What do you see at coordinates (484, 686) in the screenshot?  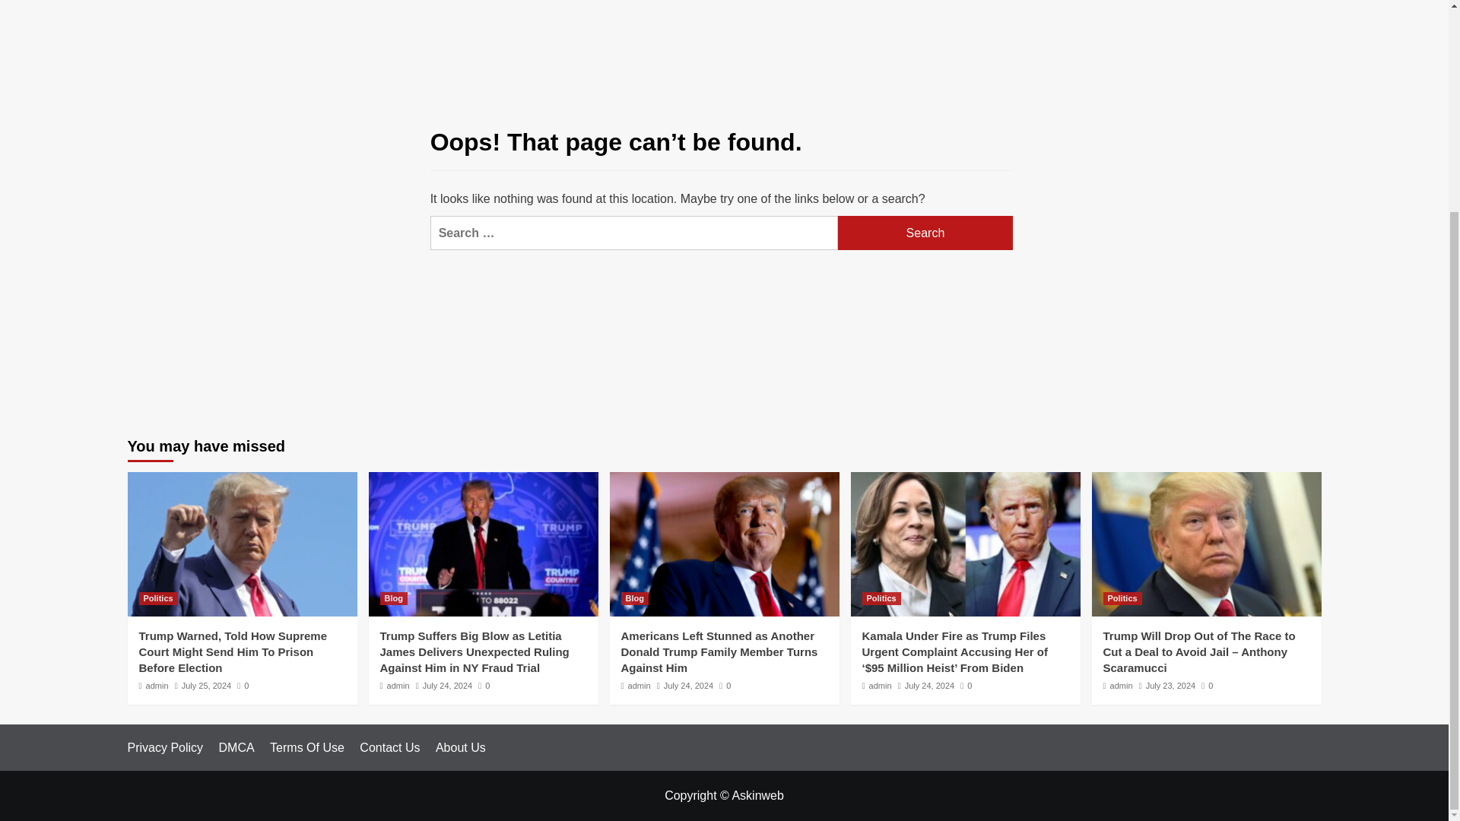 I see `0` at bounding box center [484, 686].